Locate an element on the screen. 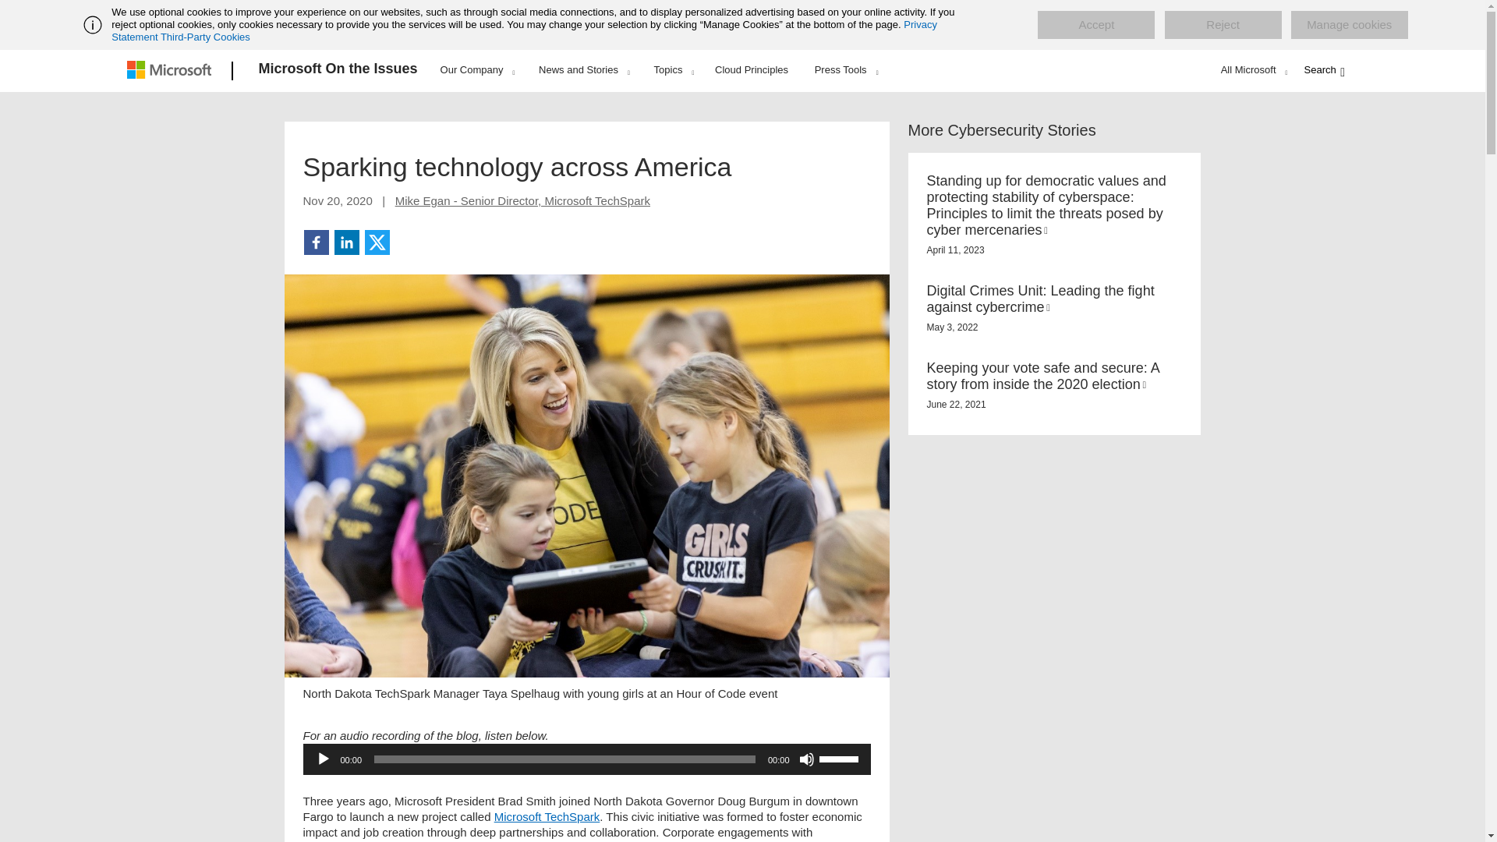  Play is located at coordinates (323, 759).